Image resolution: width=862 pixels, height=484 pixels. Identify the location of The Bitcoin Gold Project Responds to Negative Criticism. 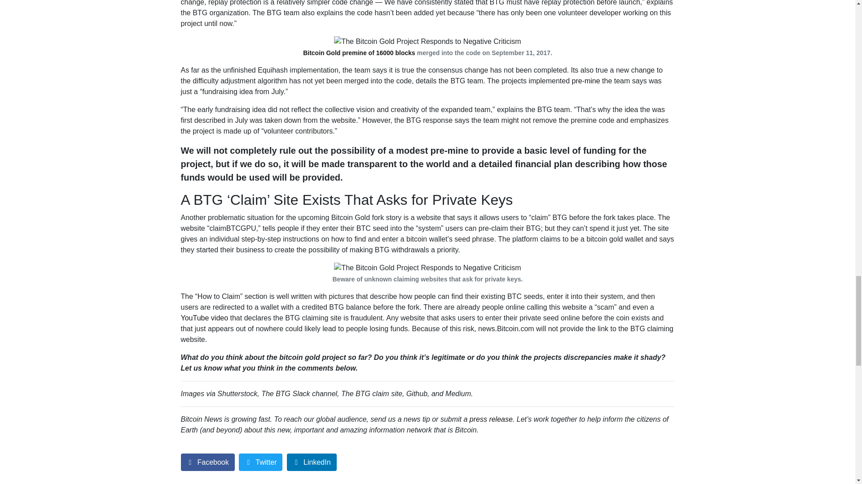
(427, 268).